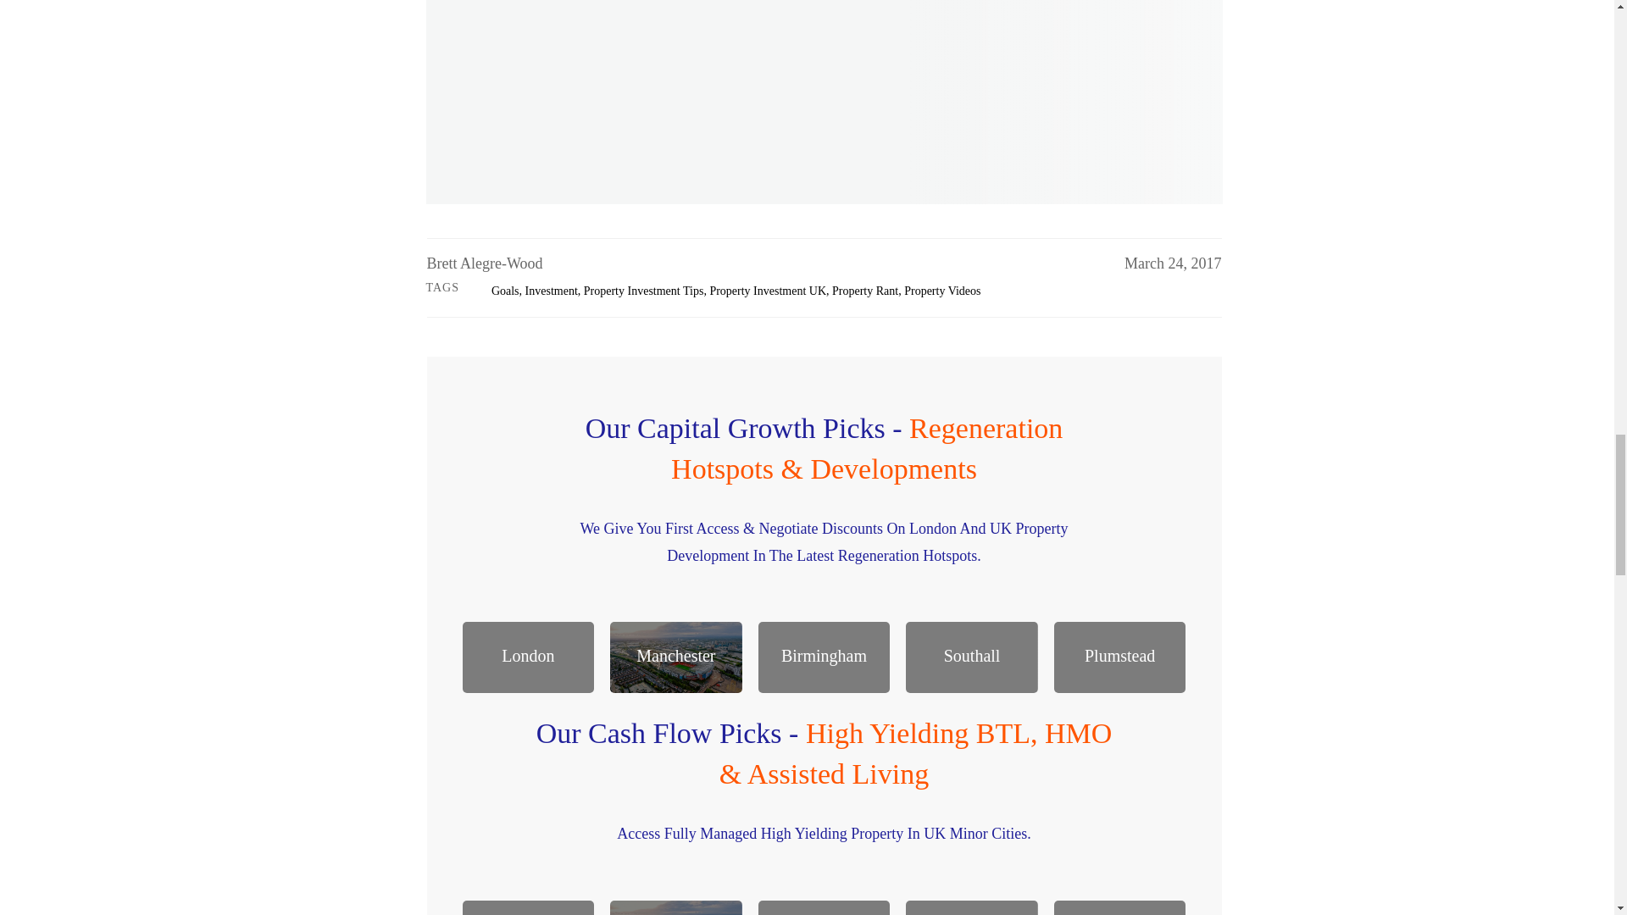  I want to click on Goals, so click(505, 291).